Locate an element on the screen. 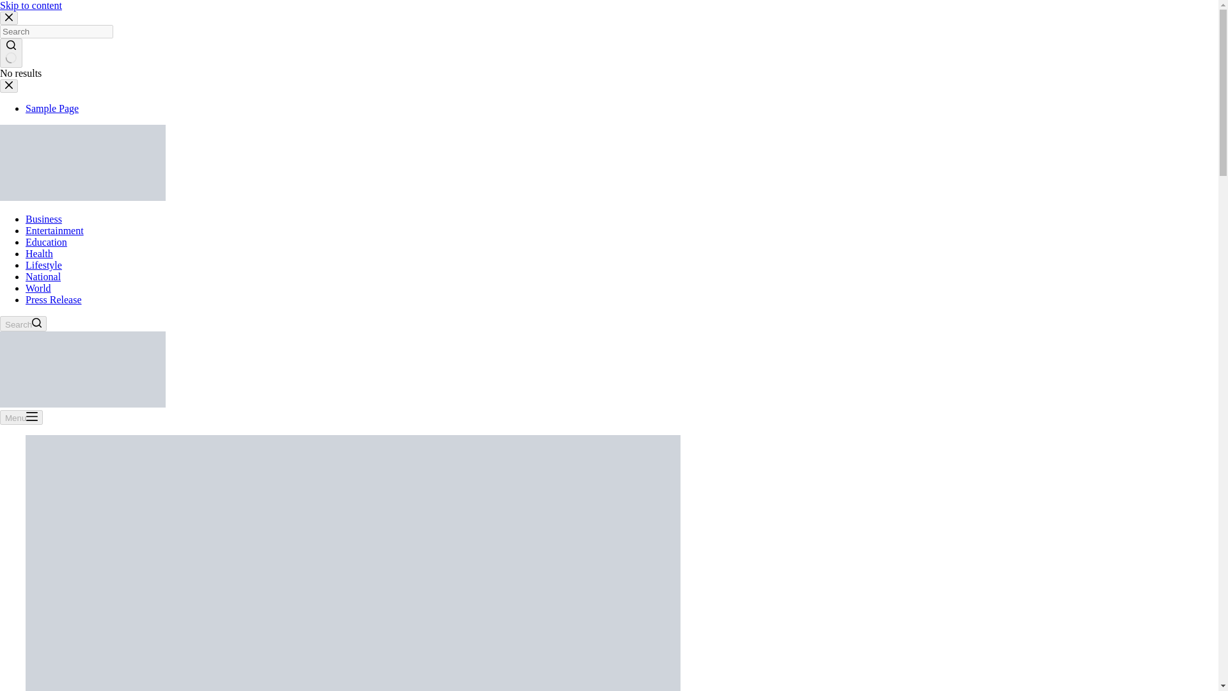 The image size is (1228, 691). Business is located at coordinates (43, 219).